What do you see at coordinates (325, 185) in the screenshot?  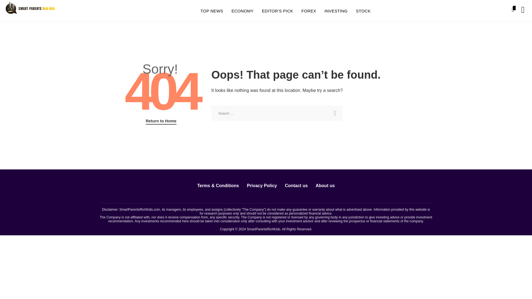 I see `About us` at bounding box center [325, 185].